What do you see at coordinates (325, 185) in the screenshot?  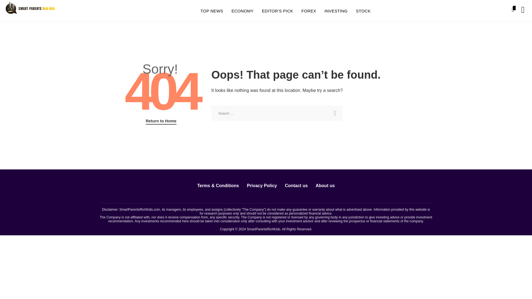 I see `About us` at bounding box center [325, 185].